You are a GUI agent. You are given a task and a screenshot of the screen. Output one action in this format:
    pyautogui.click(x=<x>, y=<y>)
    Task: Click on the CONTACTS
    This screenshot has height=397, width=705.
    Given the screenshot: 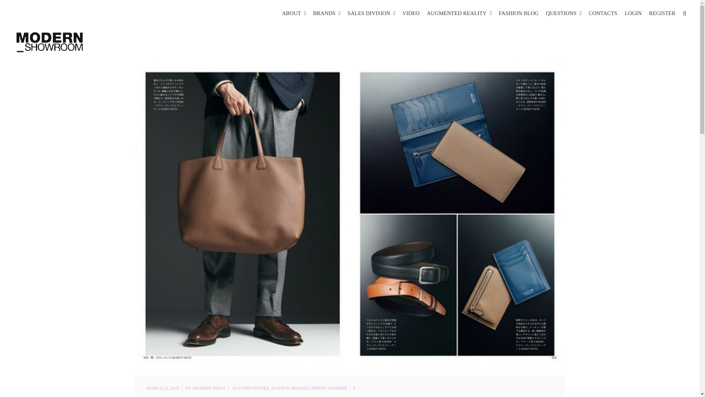 What is the action you would take?
    pyautogui.click(x=603, y=13)
    